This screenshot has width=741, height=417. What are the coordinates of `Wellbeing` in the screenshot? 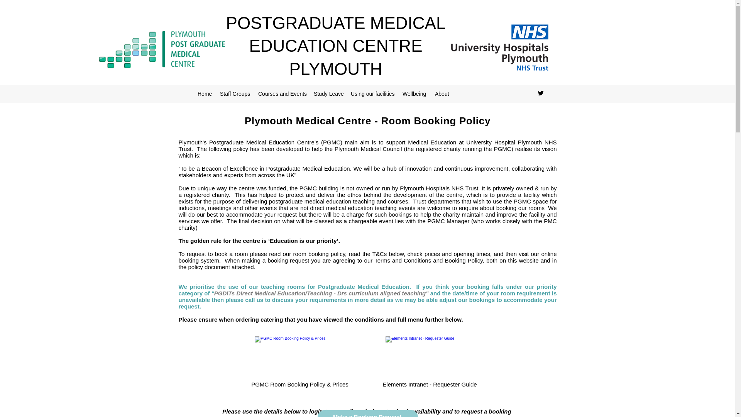 It's located at (414, 94).